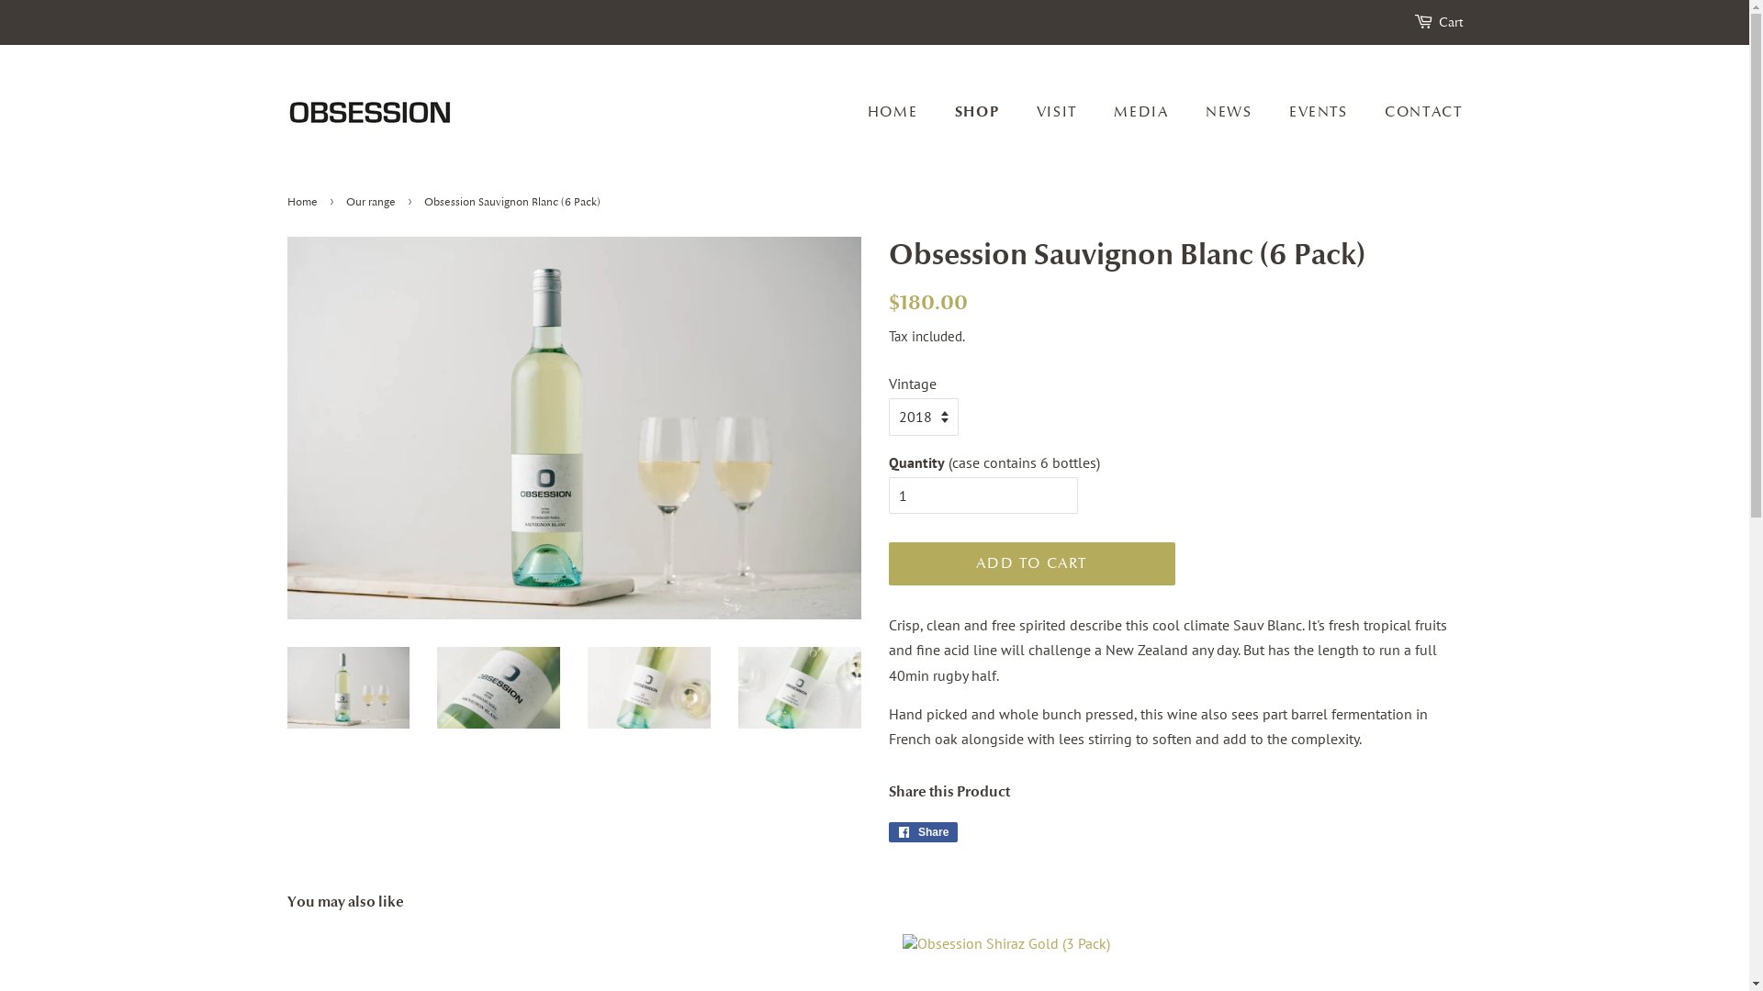 Image resolution: width=1763 pixels, height=991 pixels. Describe the element at coordinates (304, 202) in the screenshot. I see `Home` at that location.